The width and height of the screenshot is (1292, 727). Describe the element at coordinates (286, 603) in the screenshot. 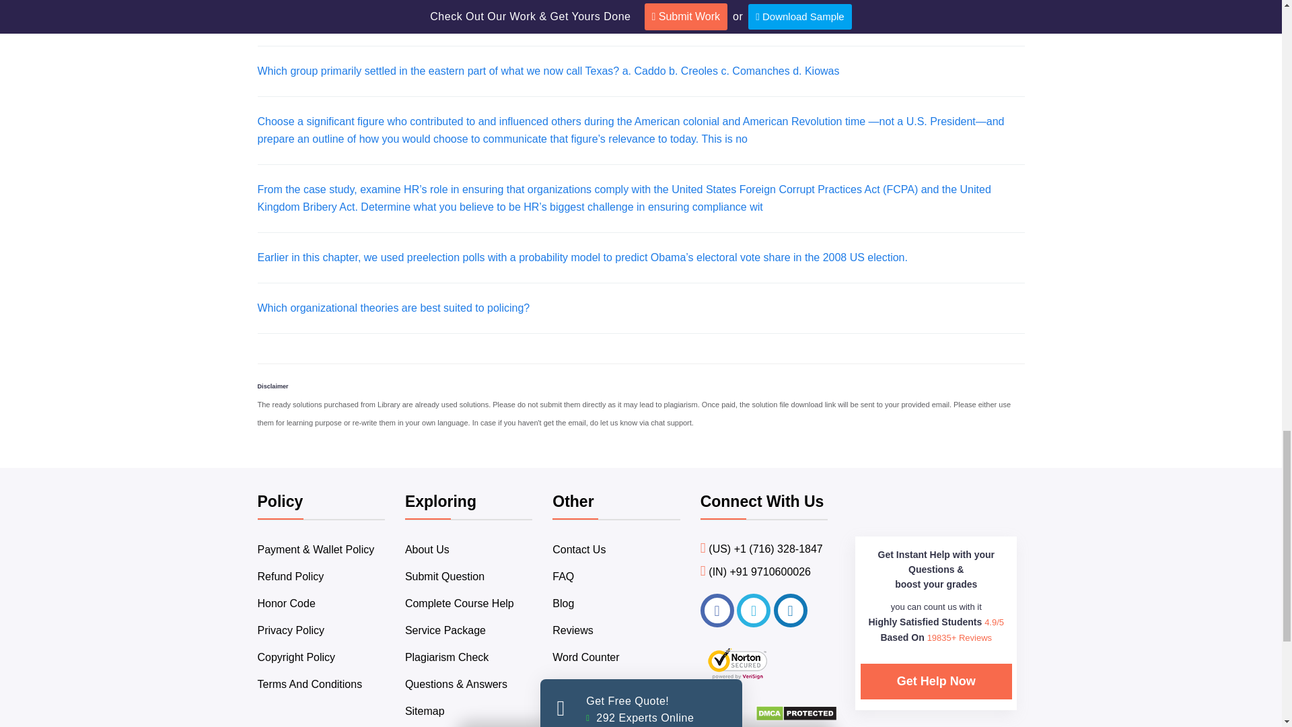

I see `Honor Code` at that location.